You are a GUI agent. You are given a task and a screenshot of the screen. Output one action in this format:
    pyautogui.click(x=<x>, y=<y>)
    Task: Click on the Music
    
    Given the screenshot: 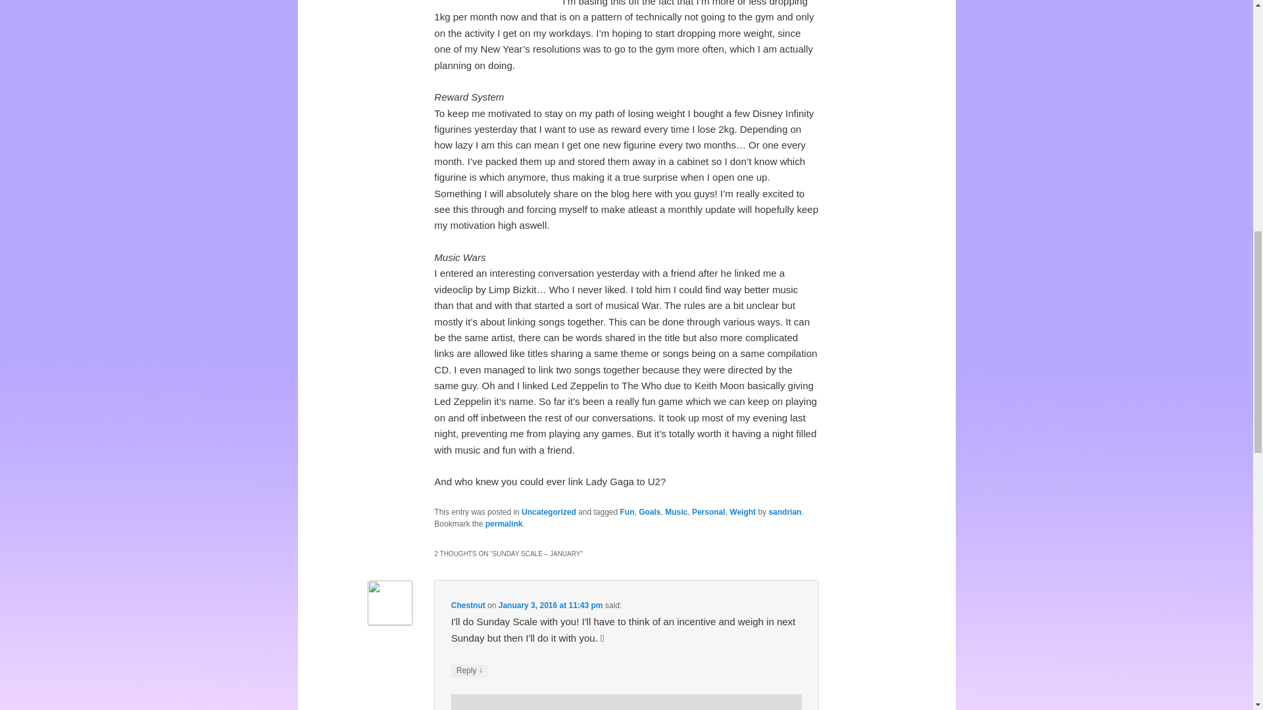 What is the action you would take?
    pyautogui.click(x=676, y=512)
    